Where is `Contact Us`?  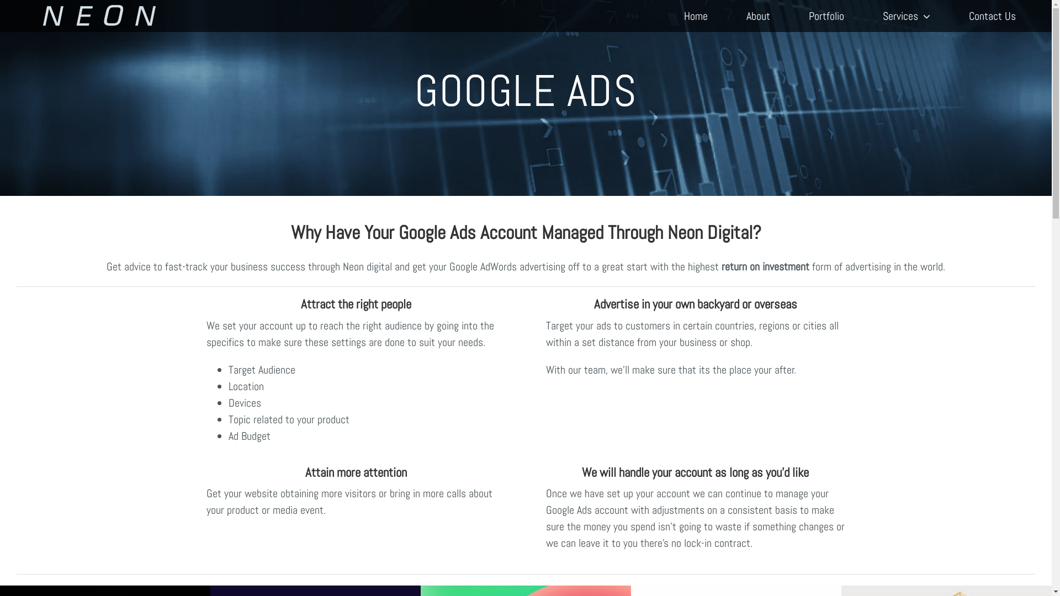 Contact Us is located at coordinates (993, 16).